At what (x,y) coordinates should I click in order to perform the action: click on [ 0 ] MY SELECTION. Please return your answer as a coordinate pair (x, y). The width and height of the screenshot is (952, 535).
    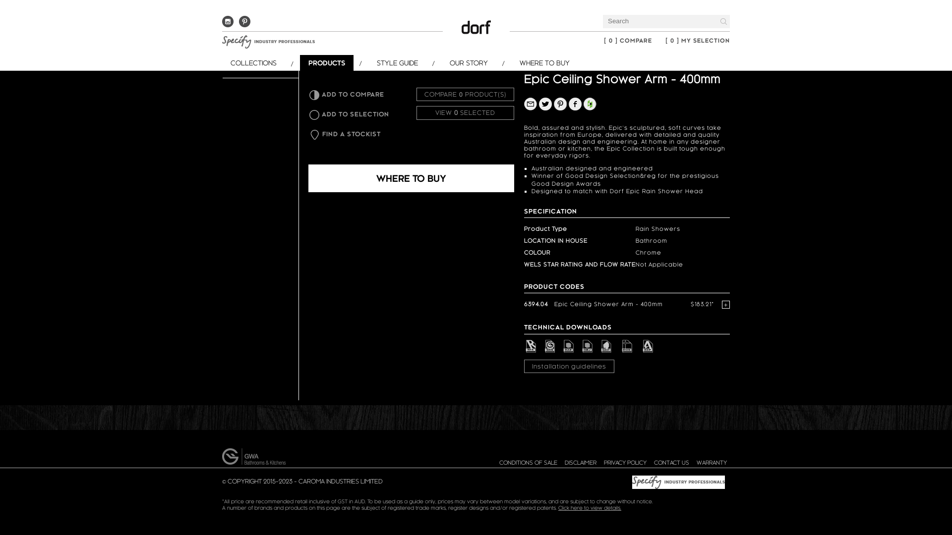
    Looking at the image, I should click on (698, 41).